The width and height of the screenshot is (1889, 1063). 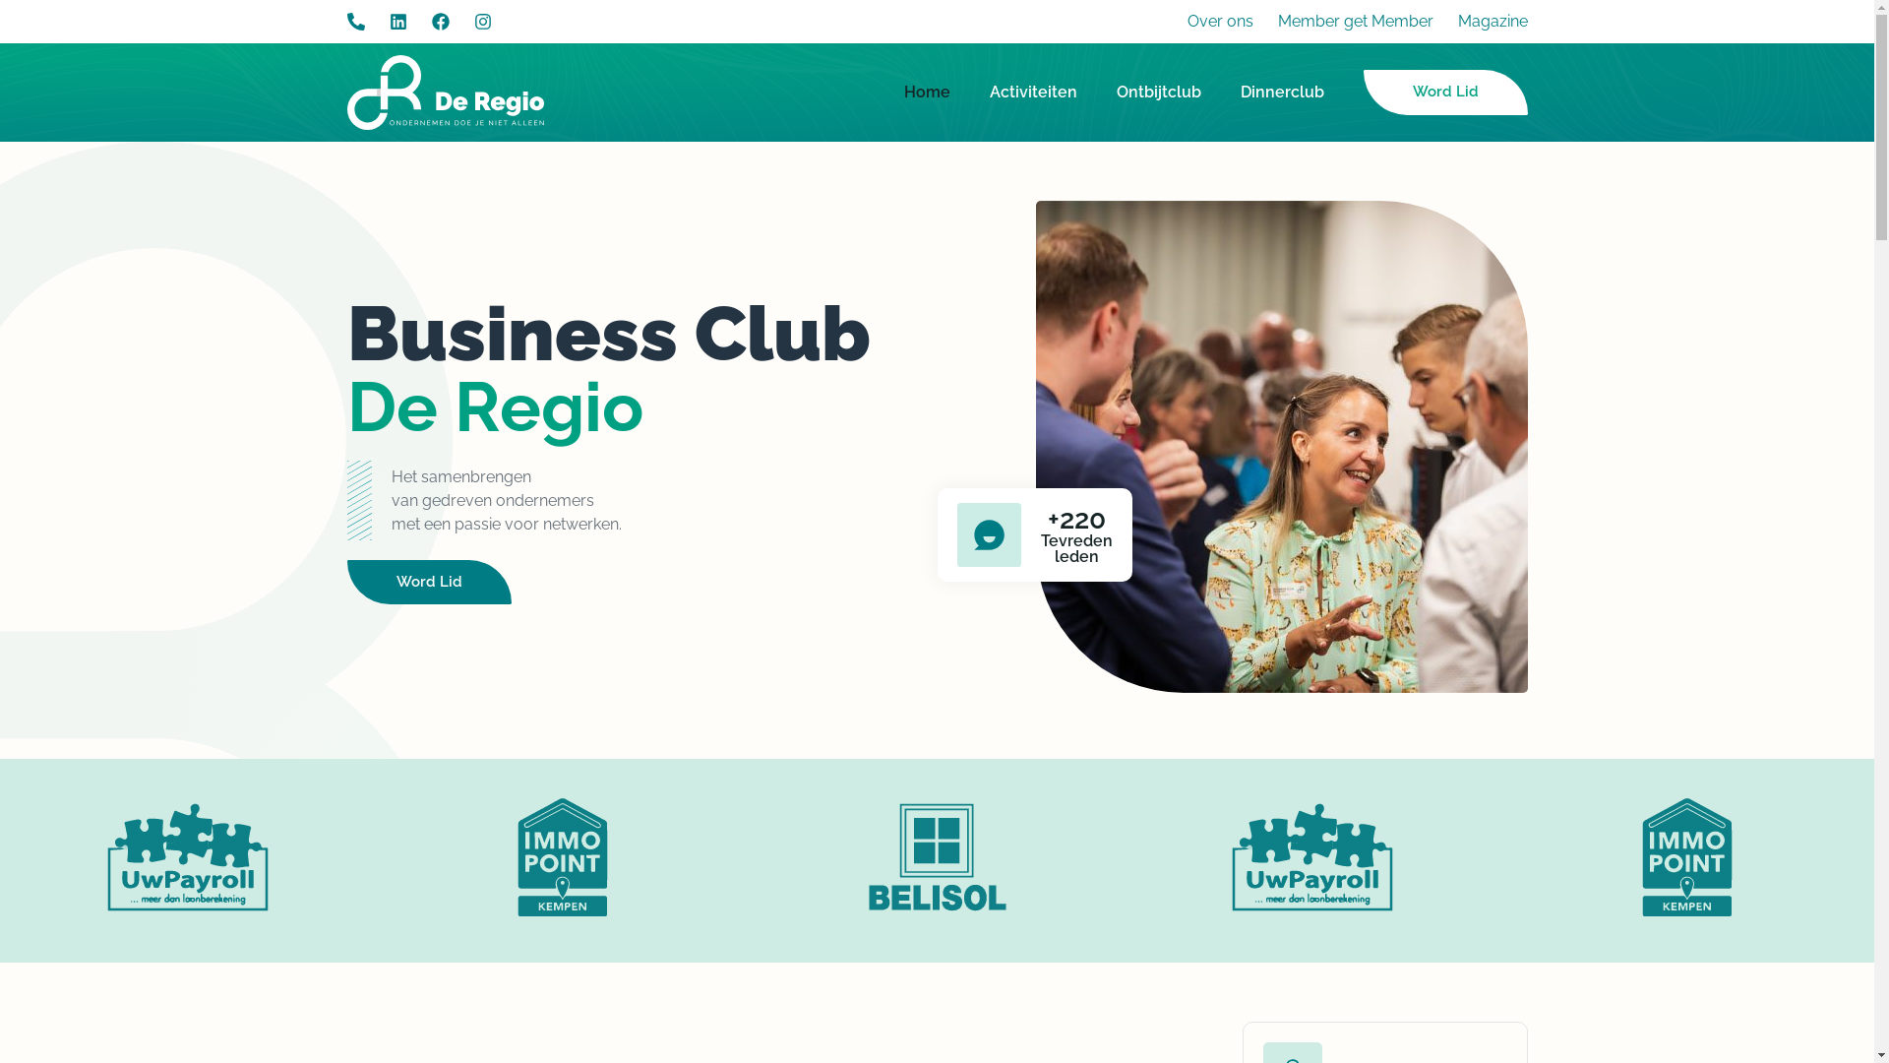 What do you see at coordinates (1446, 93) in the screenshot?
I see `Word Lid` at bounding box center [1446, 93].